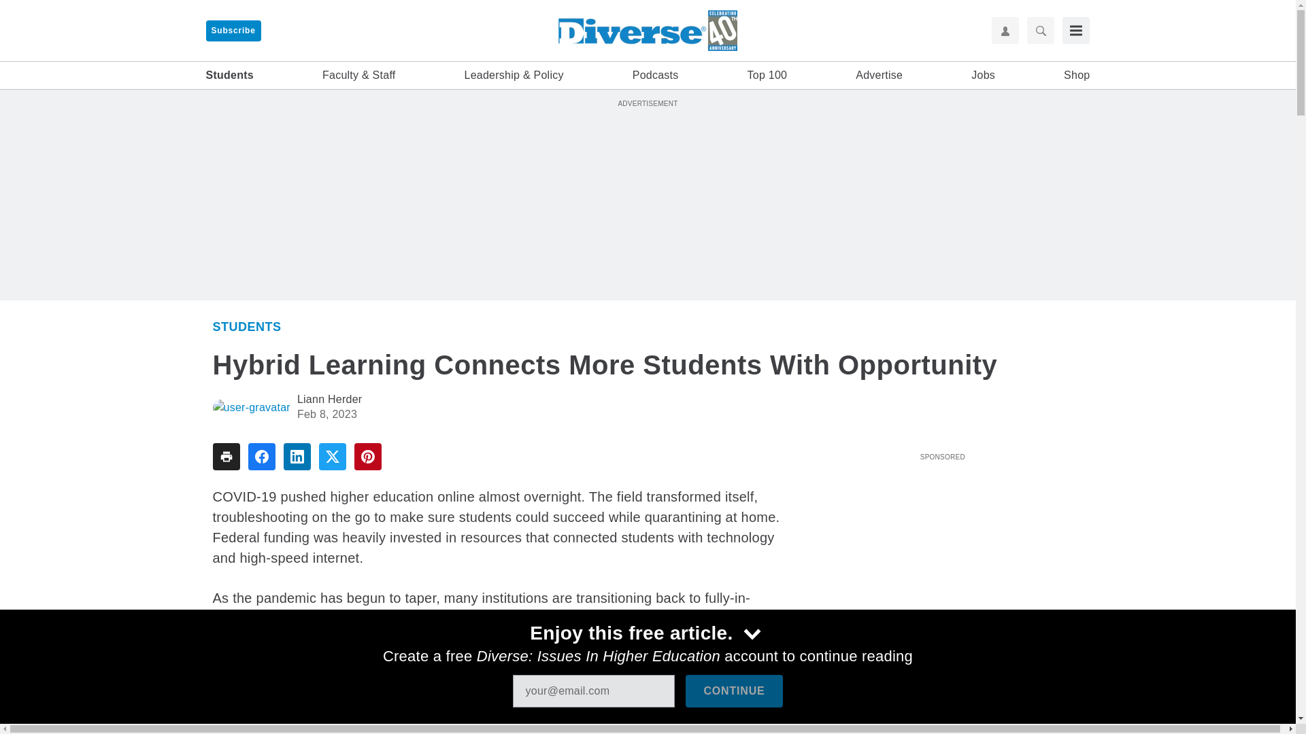 Image resolution: width=1306 pixels, height=734 pixels. Describe the element at coordinates (246, 326) in the screenshot. I see `Students` at that location.